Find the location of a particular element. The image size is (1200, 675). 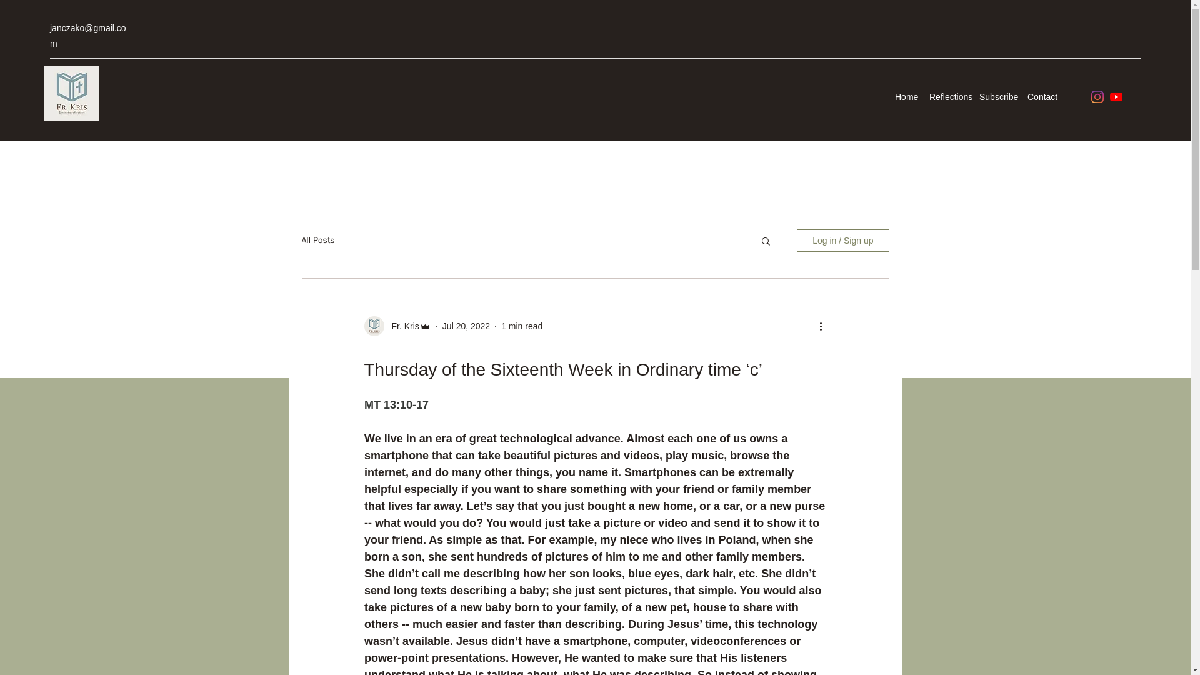

Reflections is located at coordinates (947, 96).